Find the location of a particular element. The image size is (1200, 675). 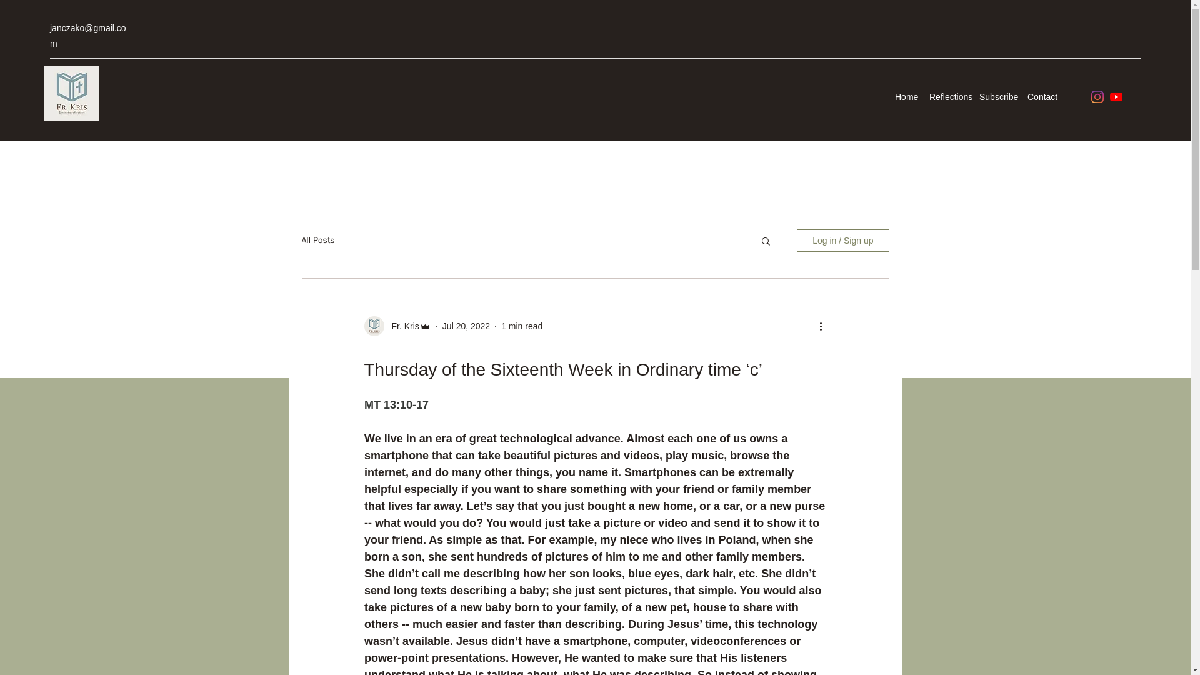

Reflections is located at coordinates (947, 96).